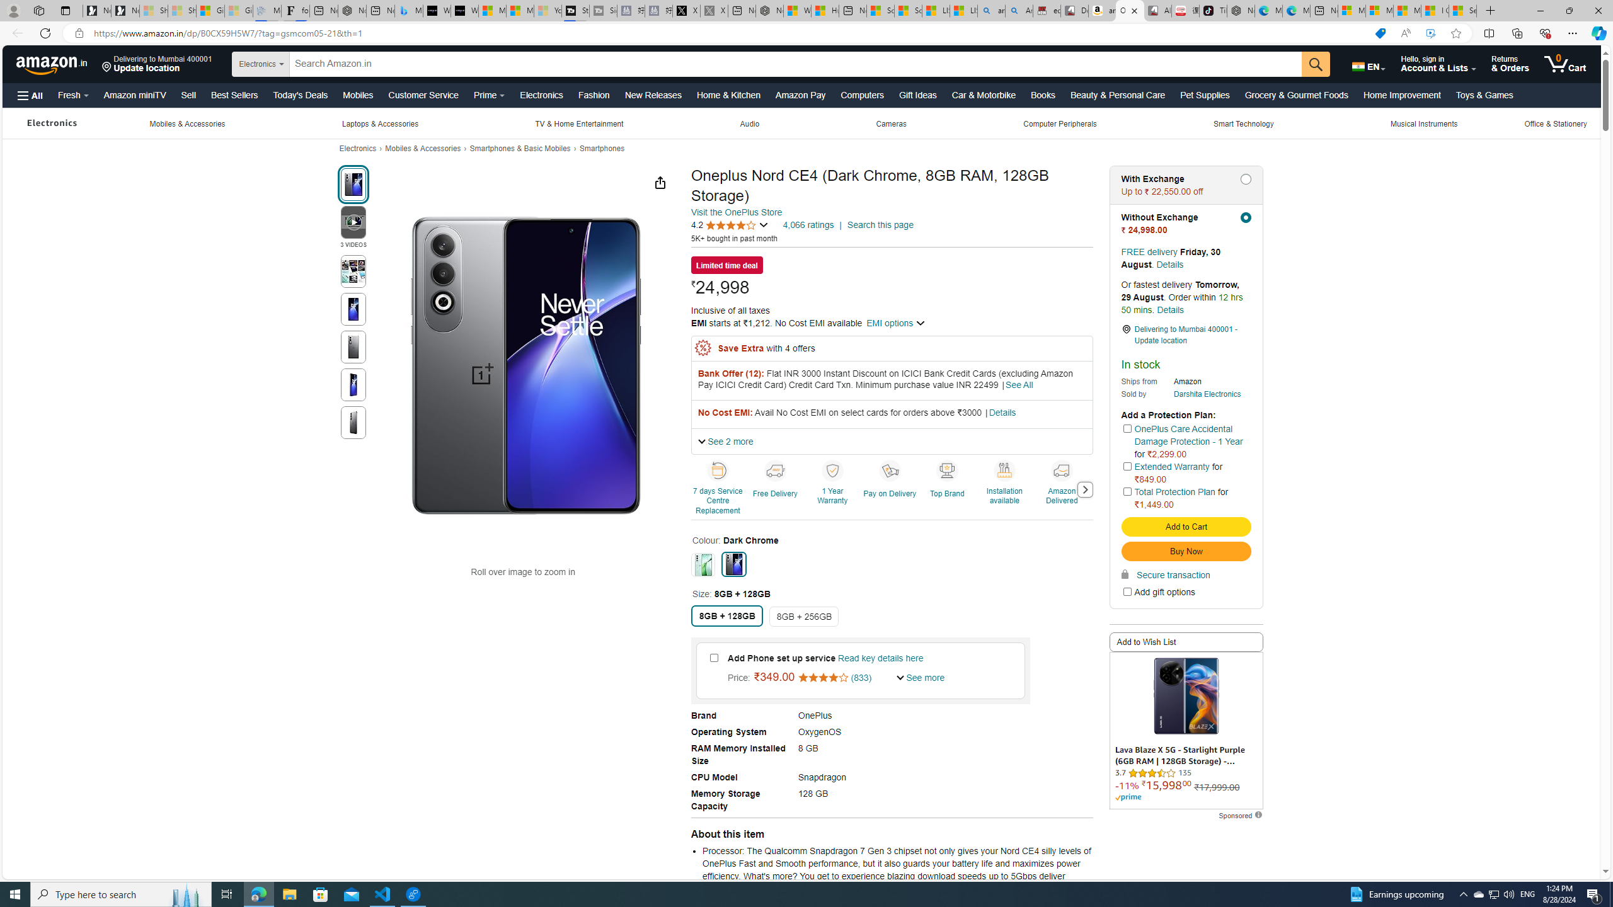 This screenshot has width=1613, height=907. Describe the element at coordinates (1062, 489) in the screenshot. I see `Amazon Delivered` at that location.